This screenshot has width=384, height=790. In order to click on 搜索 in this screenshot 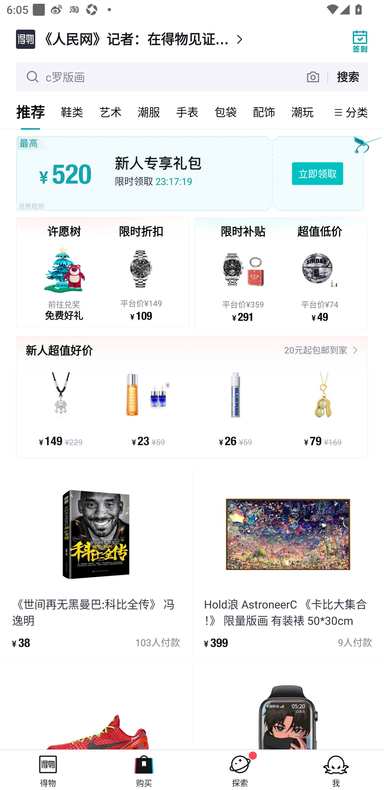, I will do `click(348, 76)`.